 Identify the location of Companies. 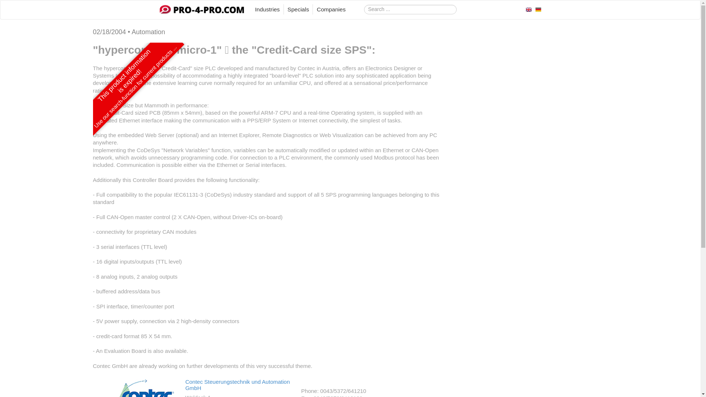
(331, 10).